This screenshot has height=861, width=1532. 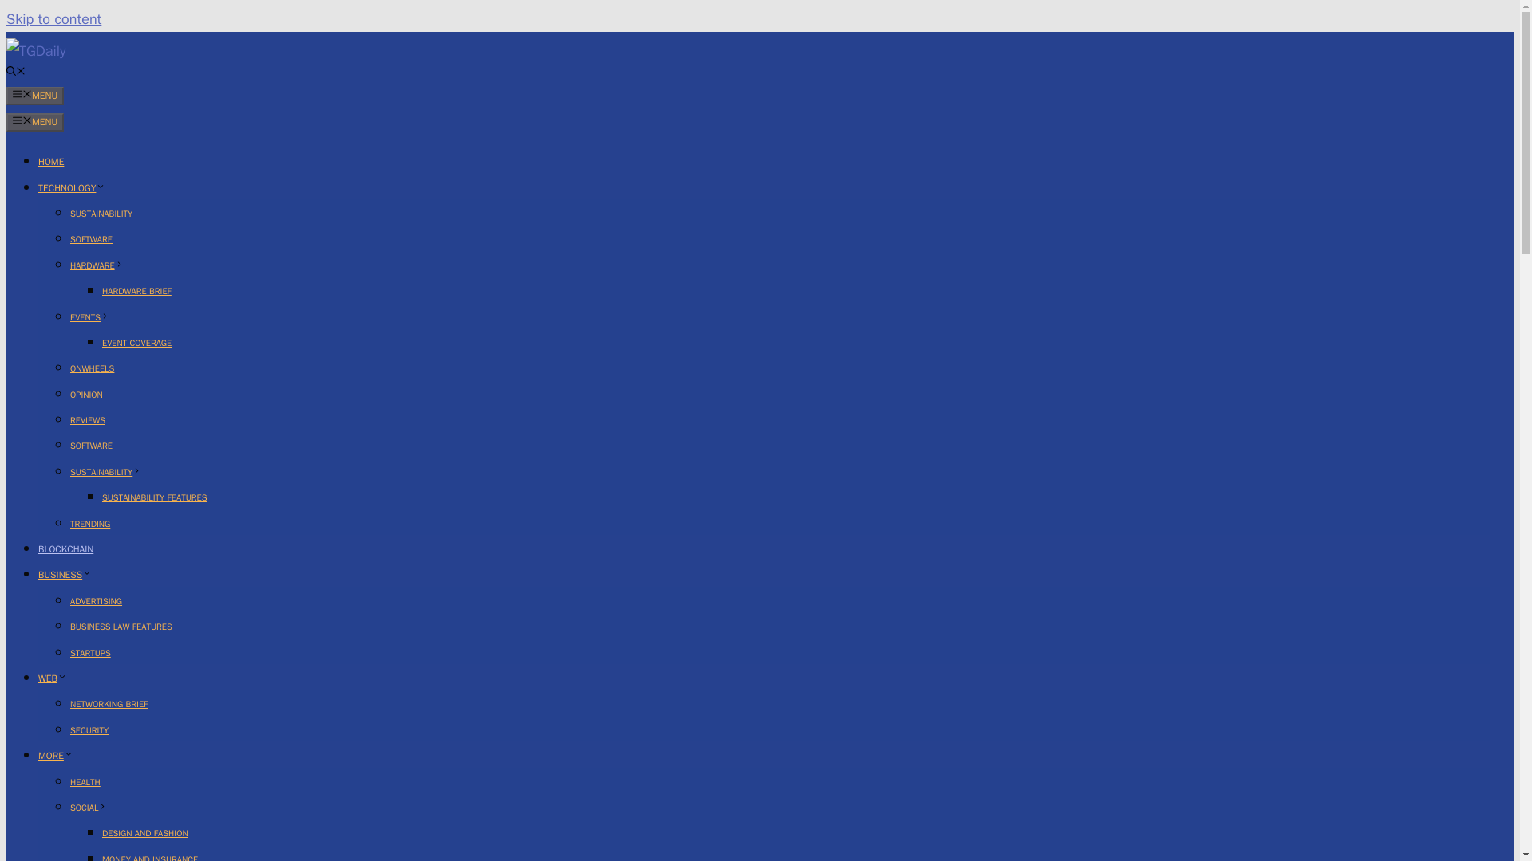 I want to click on SUSTAINABILITY, so click(x=101, y=214).